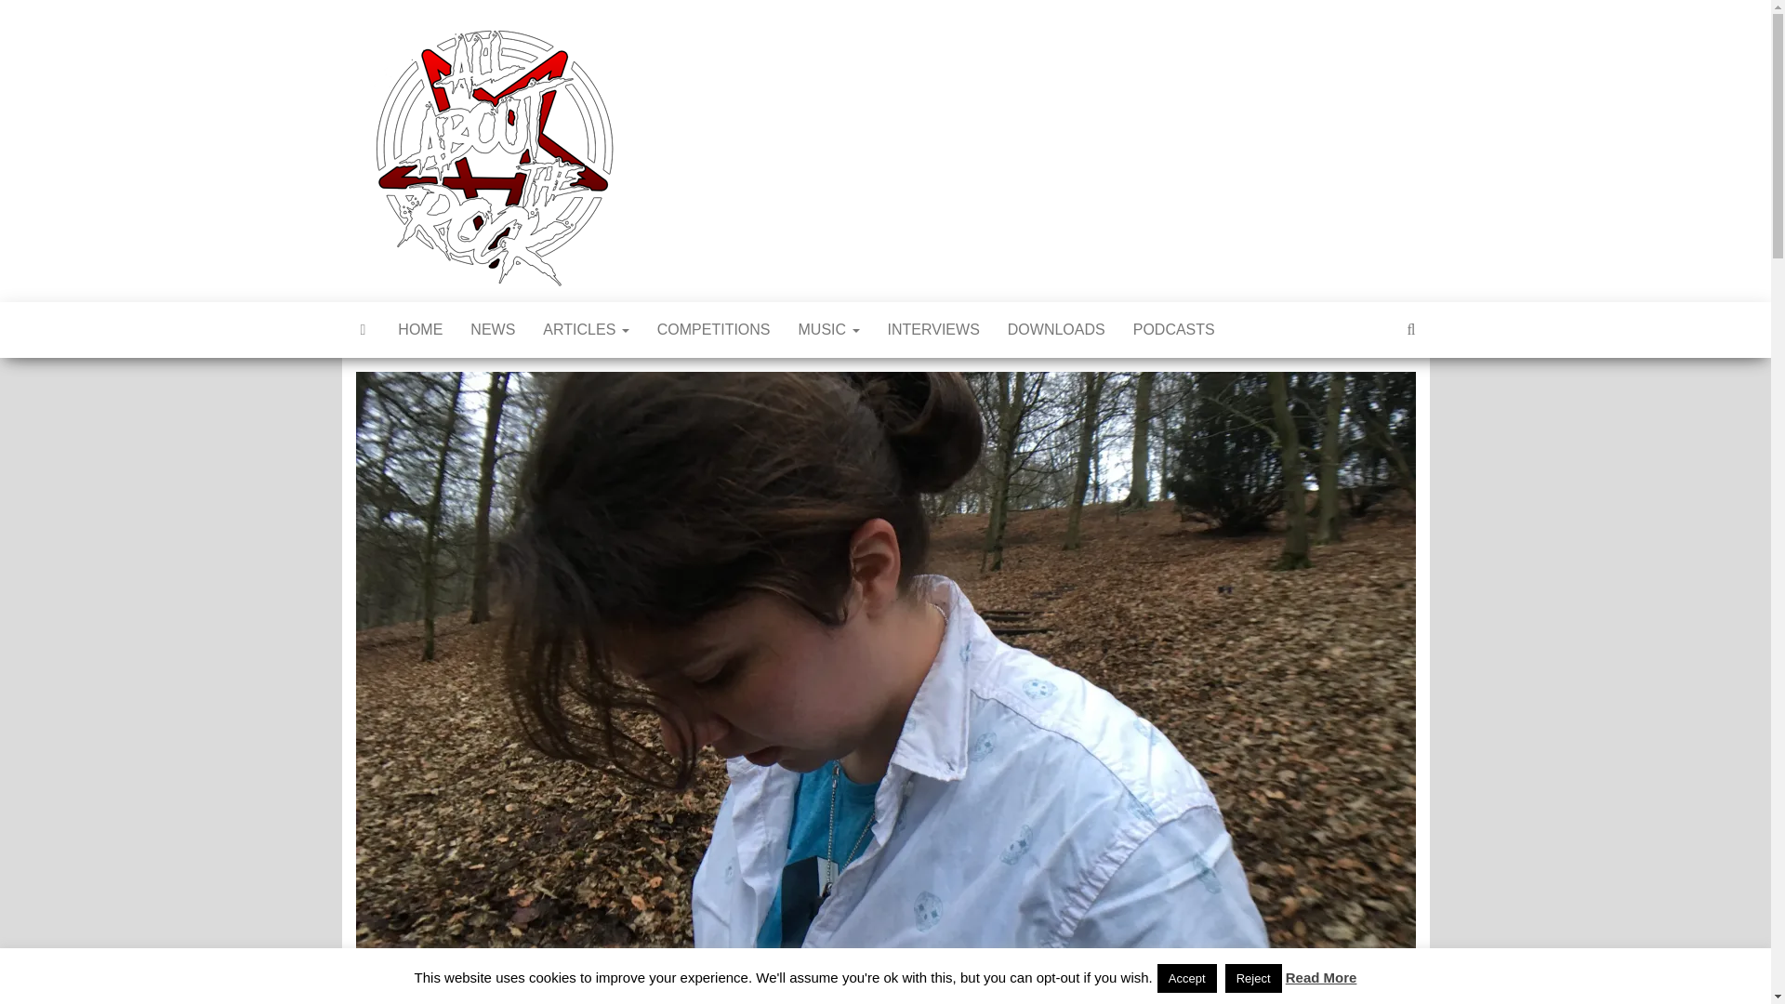 Image resolution: width=1785 pixels, height=1004 pixels. What do you see at coordinates (586, 329) in the screenshot?
I see `Articles` at bounding box center [586, 329].